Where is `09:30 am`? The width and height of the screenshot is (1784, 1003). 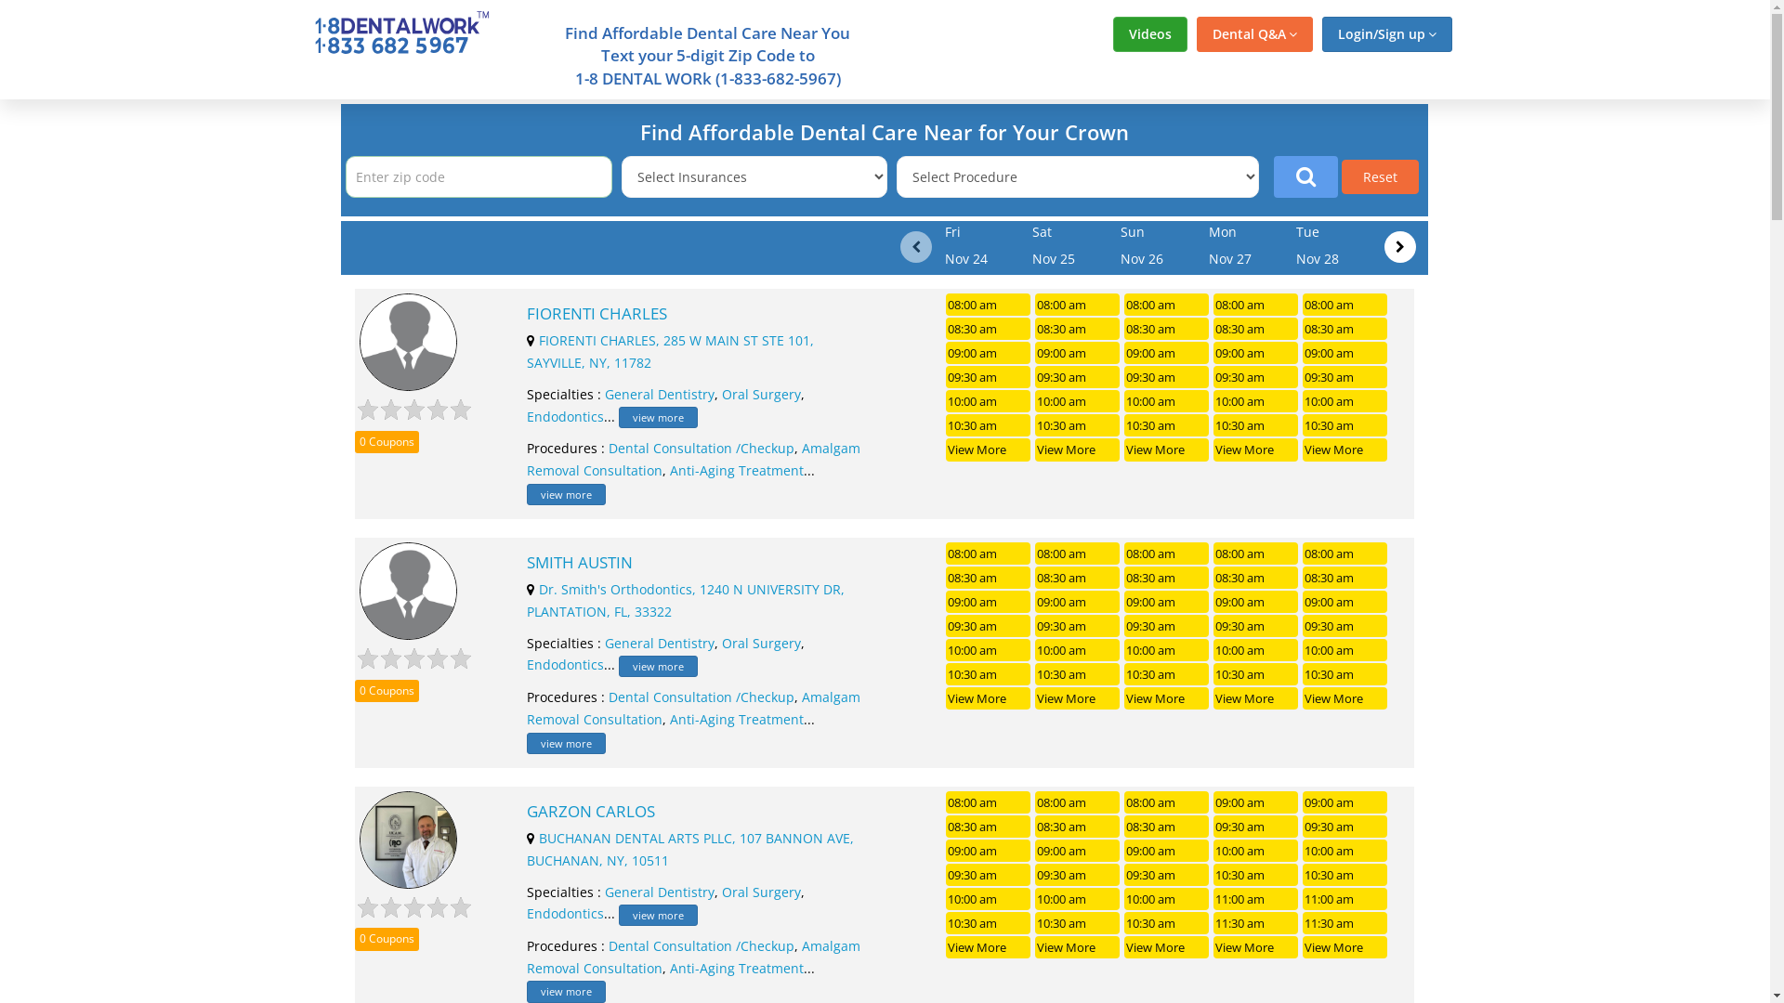 09:30 am is located at coordinates (1078, 377).